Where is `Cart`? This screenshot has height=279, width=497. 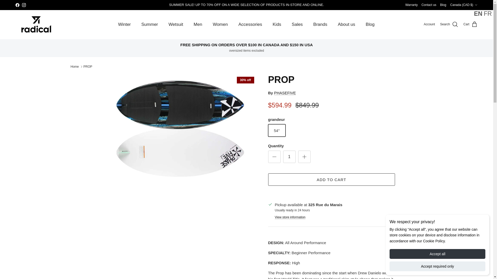
Cart is located at coordinates (470, 25).